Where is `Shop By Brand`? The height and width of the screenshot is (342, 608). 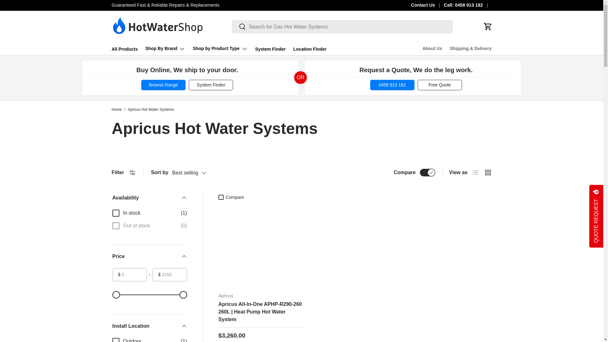
Shop By Brand is located at coordinates (165, 48).